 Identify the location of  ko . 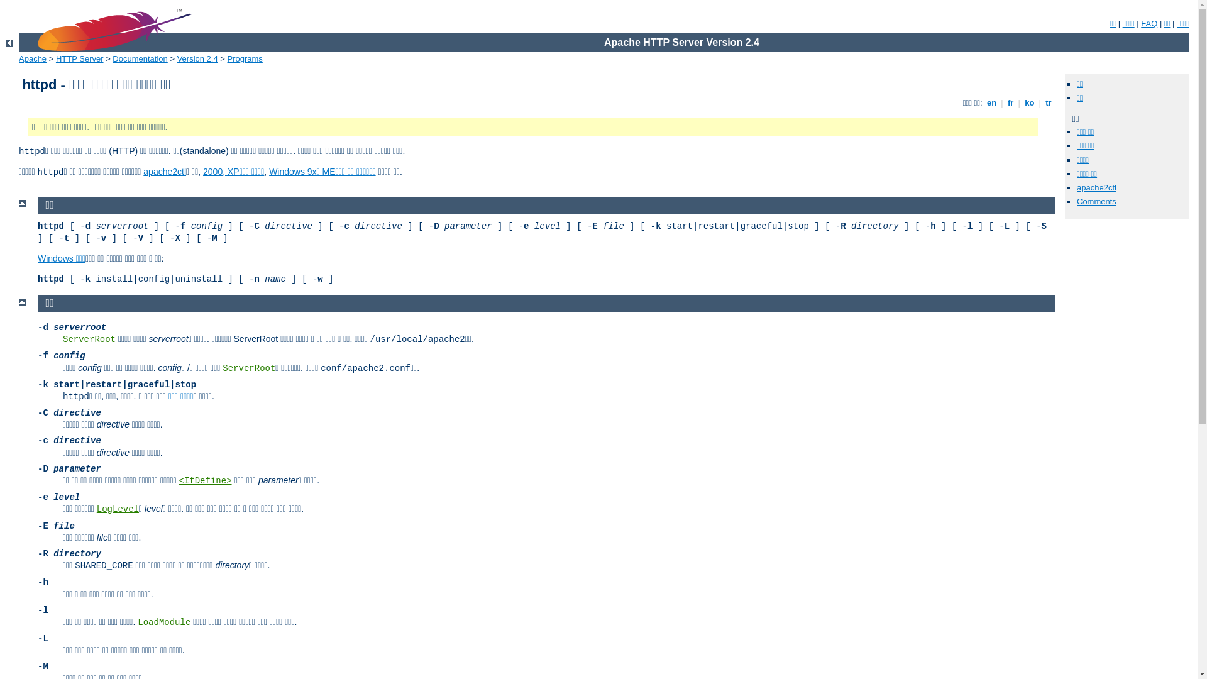
(1030, 102).